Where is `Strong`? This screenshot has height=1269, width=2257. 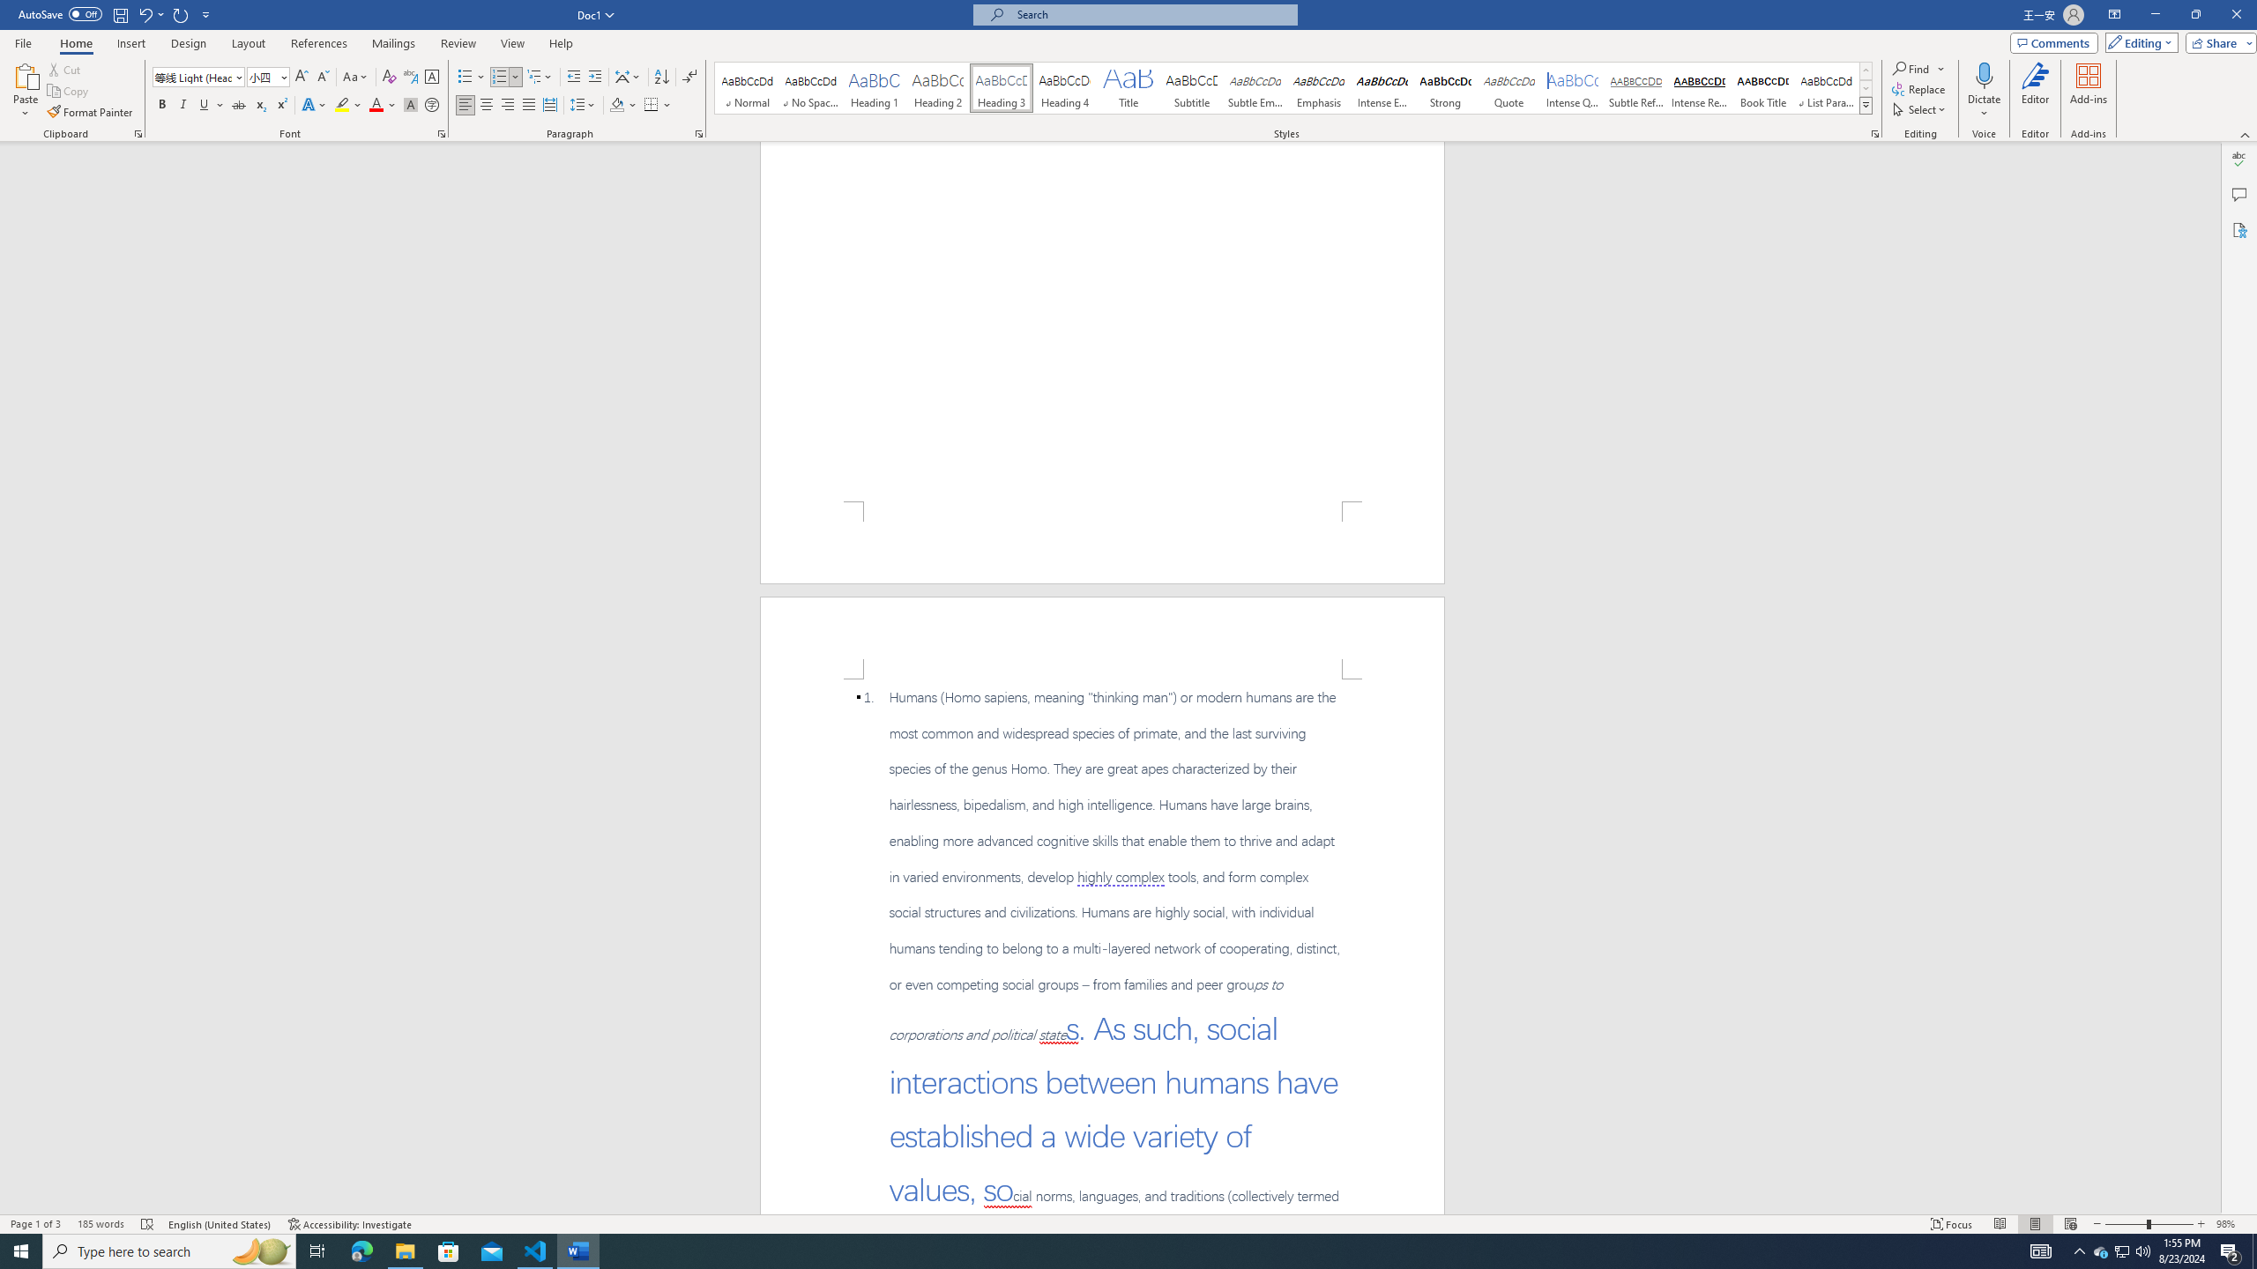 Strong is located at coordinates (1446, 88).